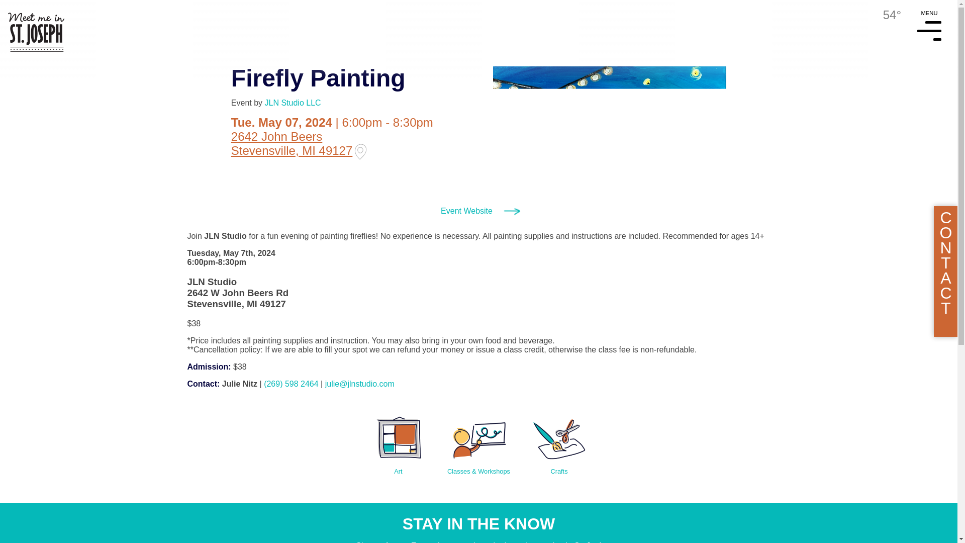 The height and width of the screenshot is (543, 965). Describe the element at coordinates (884, 15) in the screenshot. I see `Weather` at that location.